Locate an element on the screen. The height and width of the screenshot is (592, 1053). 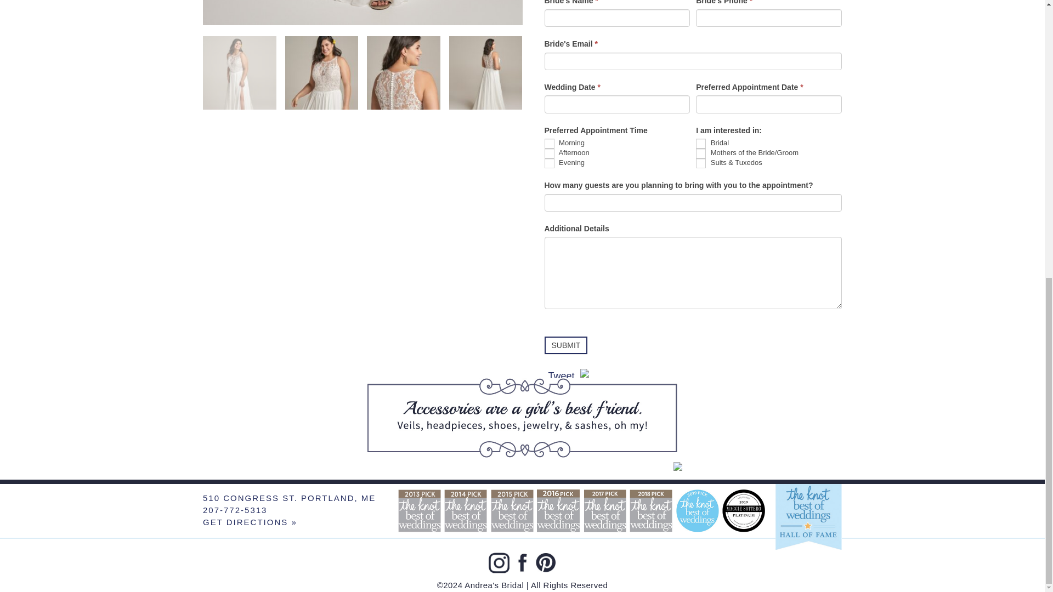
SUBMIT is located at coordinates (566, 345).